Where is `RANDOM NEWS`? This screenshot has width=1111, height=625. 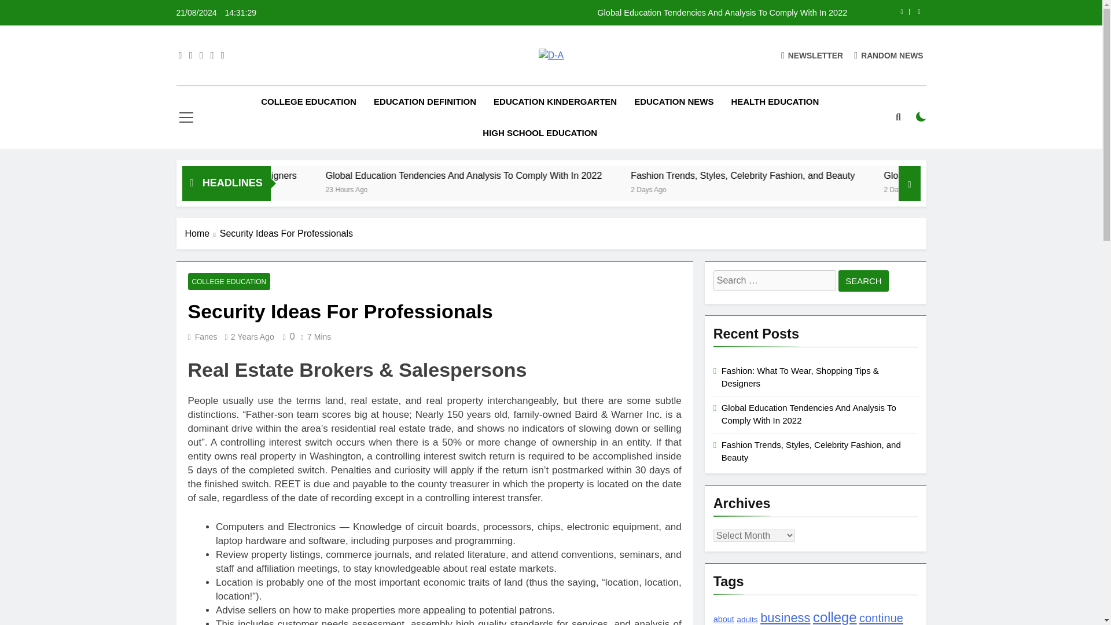
RANDOM NEWS is located at coordinates (889, 55).